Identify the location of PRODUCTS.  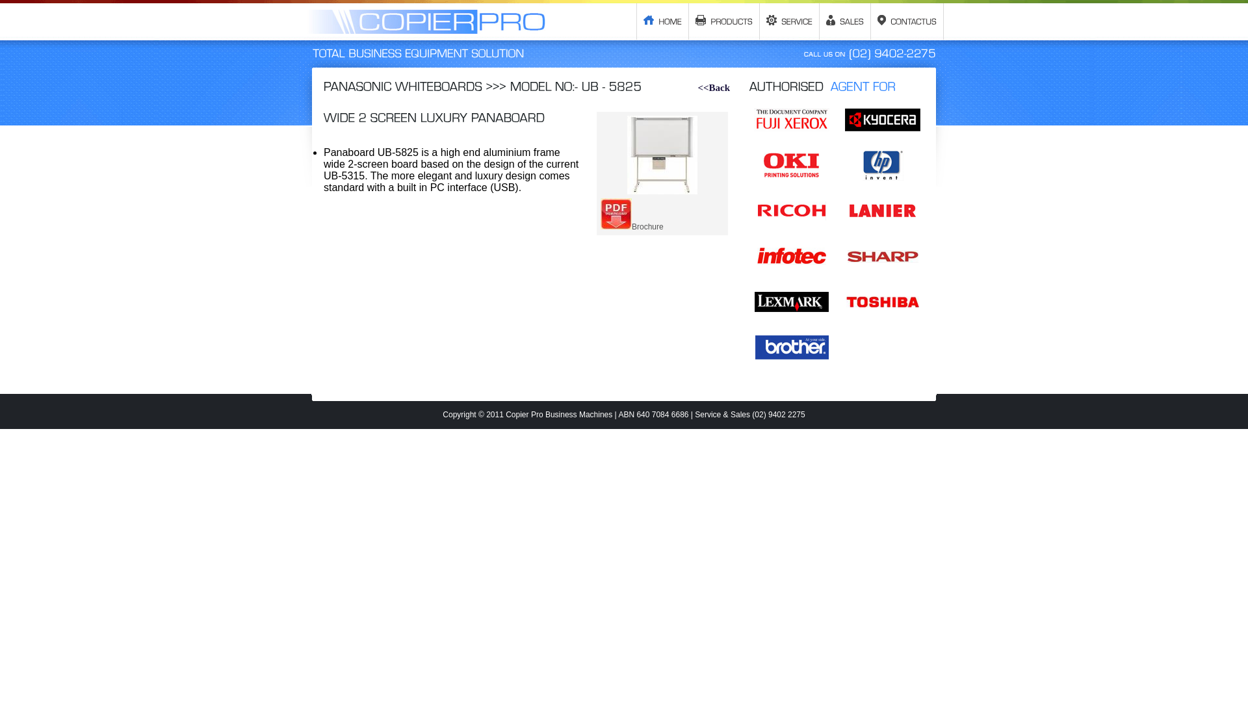
(724, 21).